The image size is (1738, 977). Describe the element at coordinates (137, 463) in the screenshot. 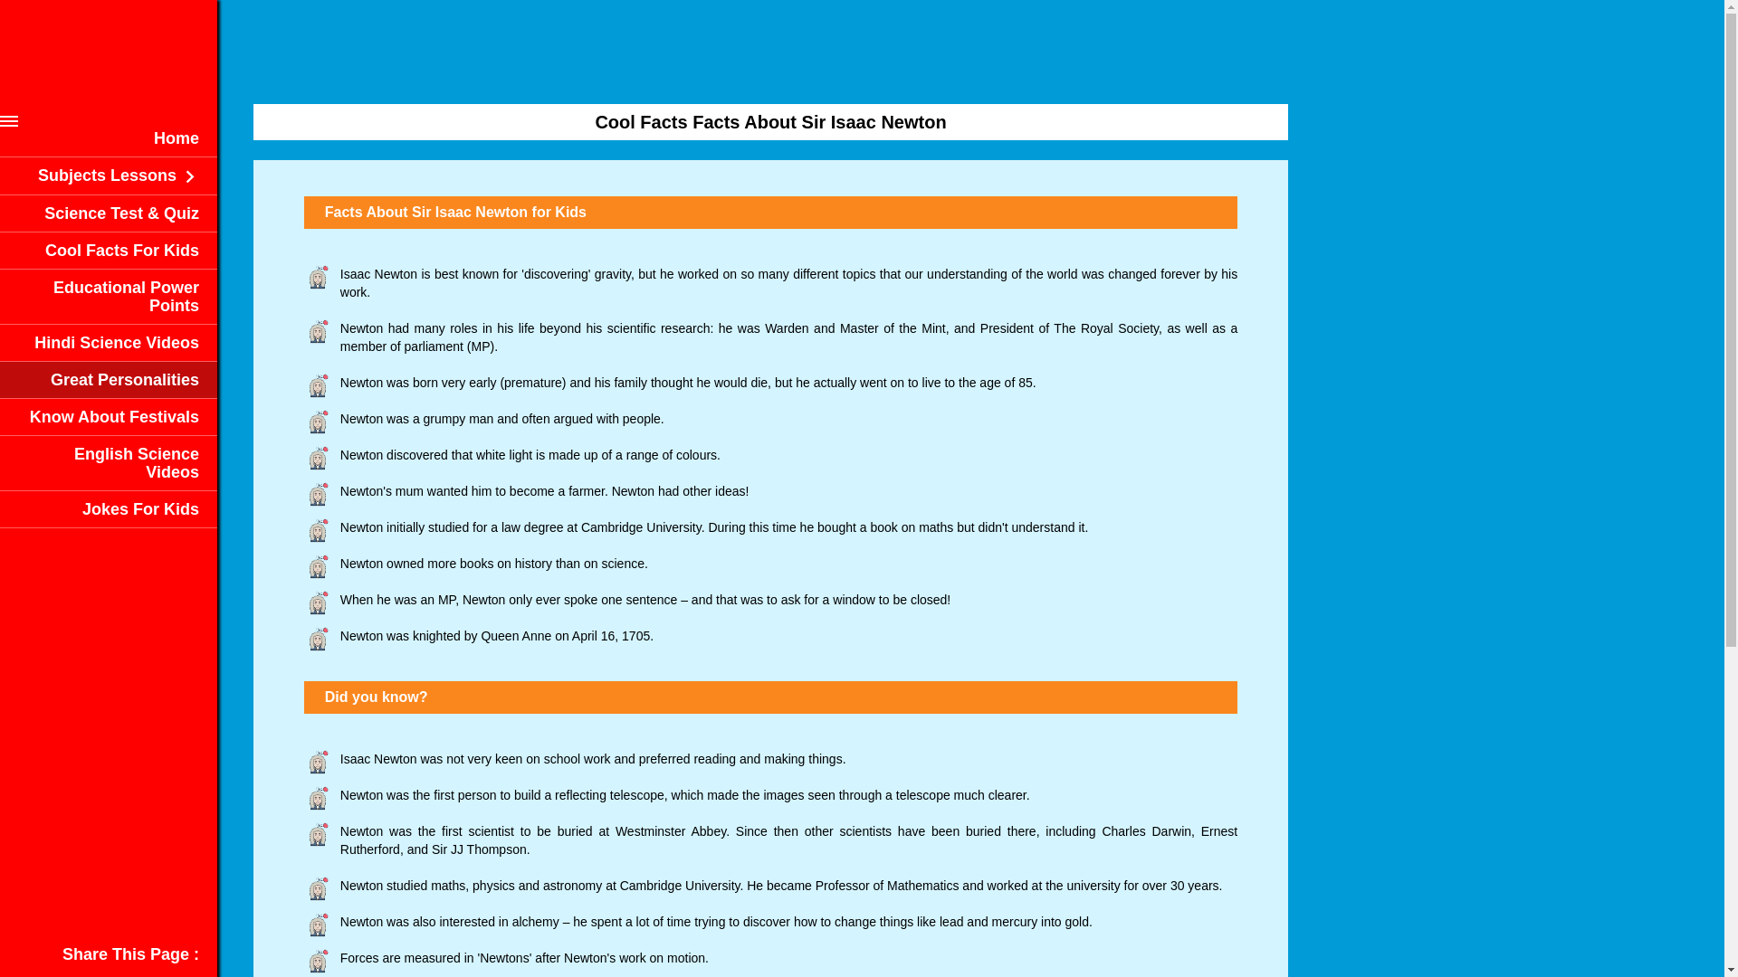

I see `English Science Videos` at that location.